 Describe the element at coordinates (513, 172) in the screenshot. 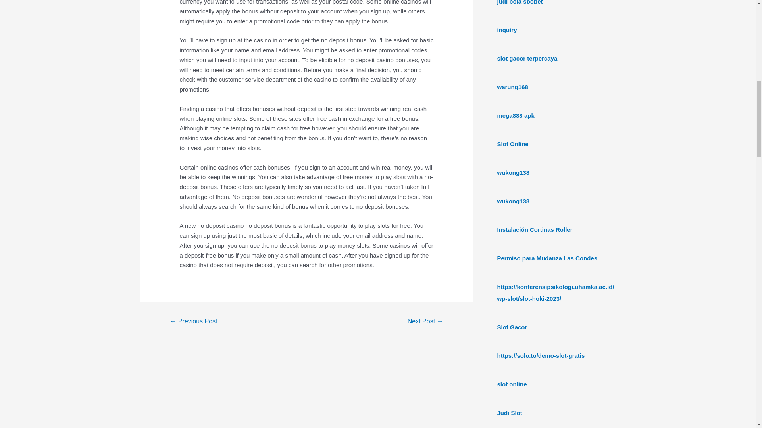

I see `wukong138` at that location.